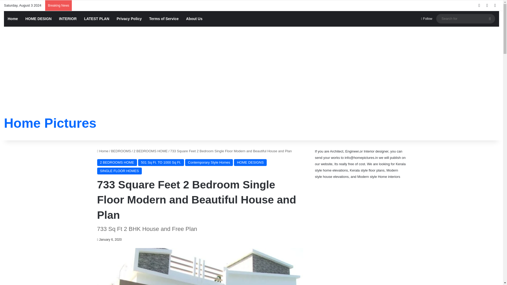 This screenshot has height=285, width=507. I want to click on Home, so click(13, 19).